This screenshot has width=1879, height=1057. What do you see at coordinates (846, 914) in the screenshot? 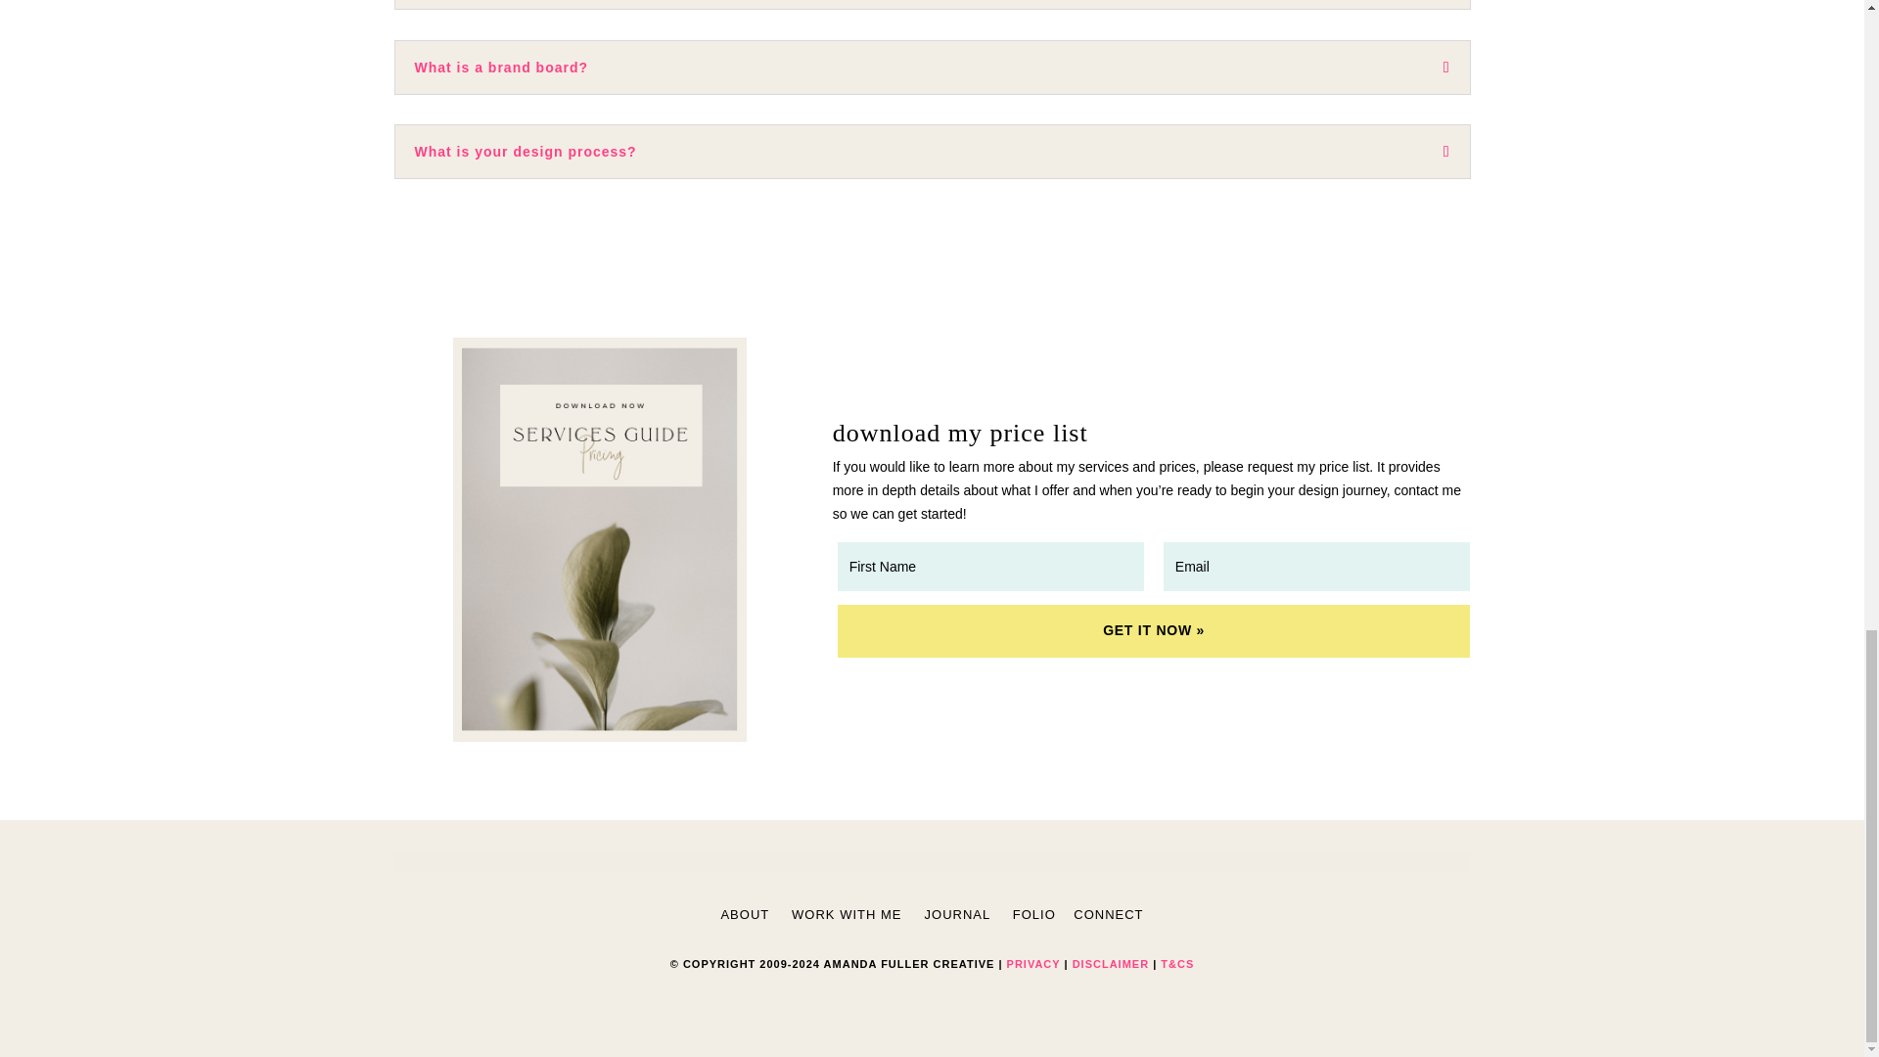
I see `WORK WITH ME` at bounding box center [846, 914].